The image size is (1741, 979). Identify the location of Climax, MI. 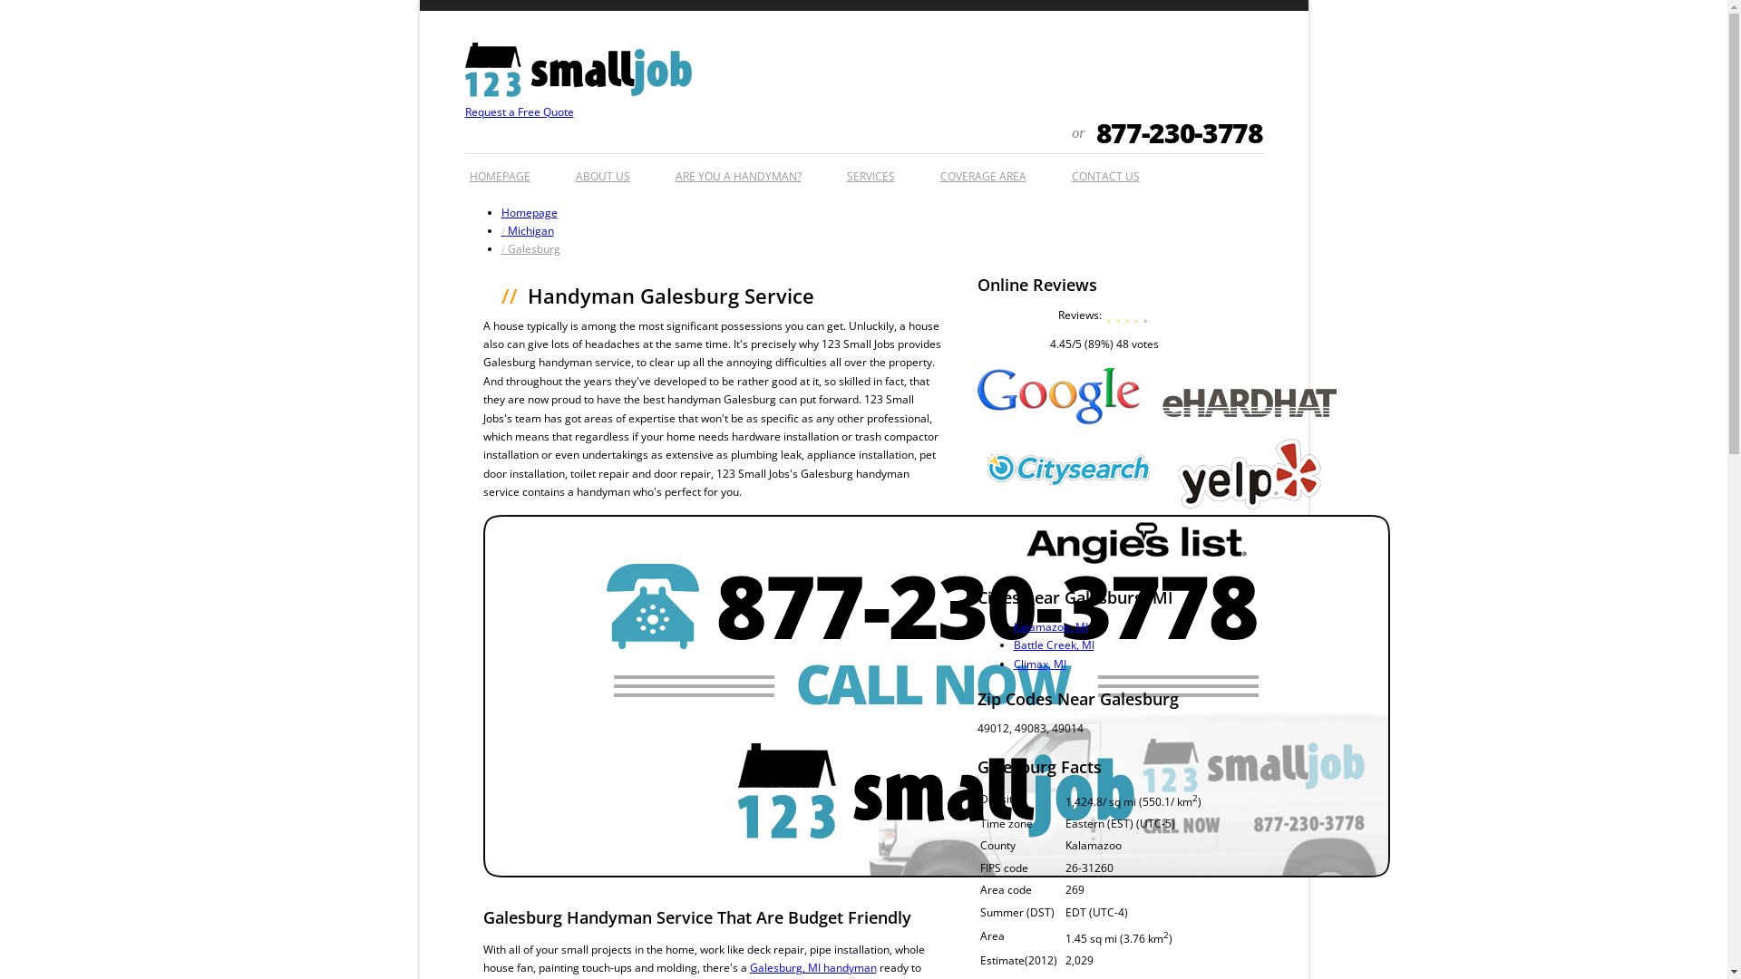
(1040, 664).